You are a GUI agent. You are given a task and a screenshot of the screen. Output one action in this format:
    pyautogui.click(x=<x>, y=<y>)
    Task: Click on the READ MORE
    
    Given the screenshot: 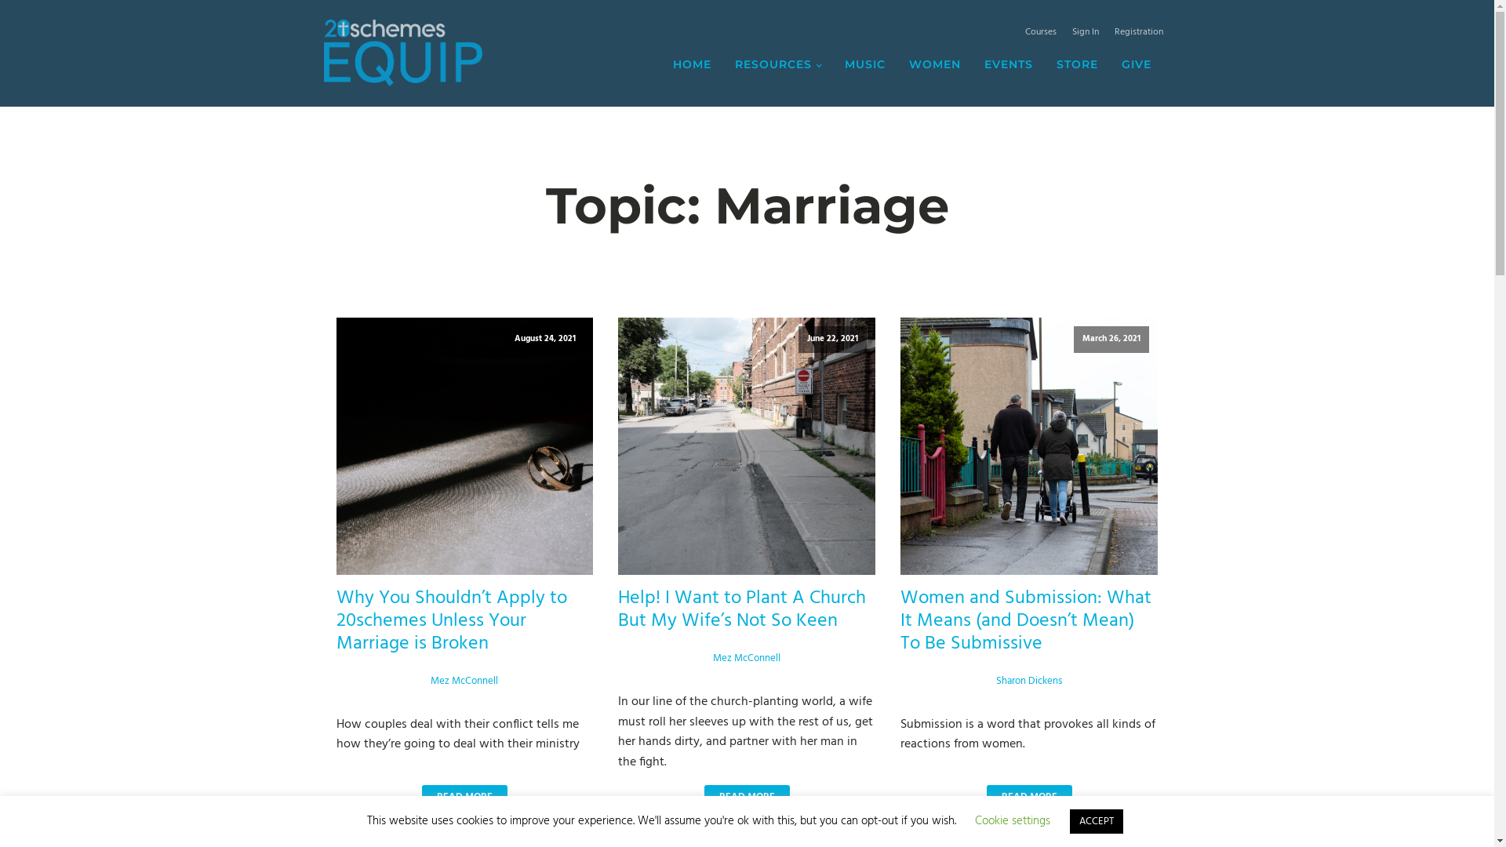 What is the action you would take?
    pyautogui.click(x=464, y=798)
    